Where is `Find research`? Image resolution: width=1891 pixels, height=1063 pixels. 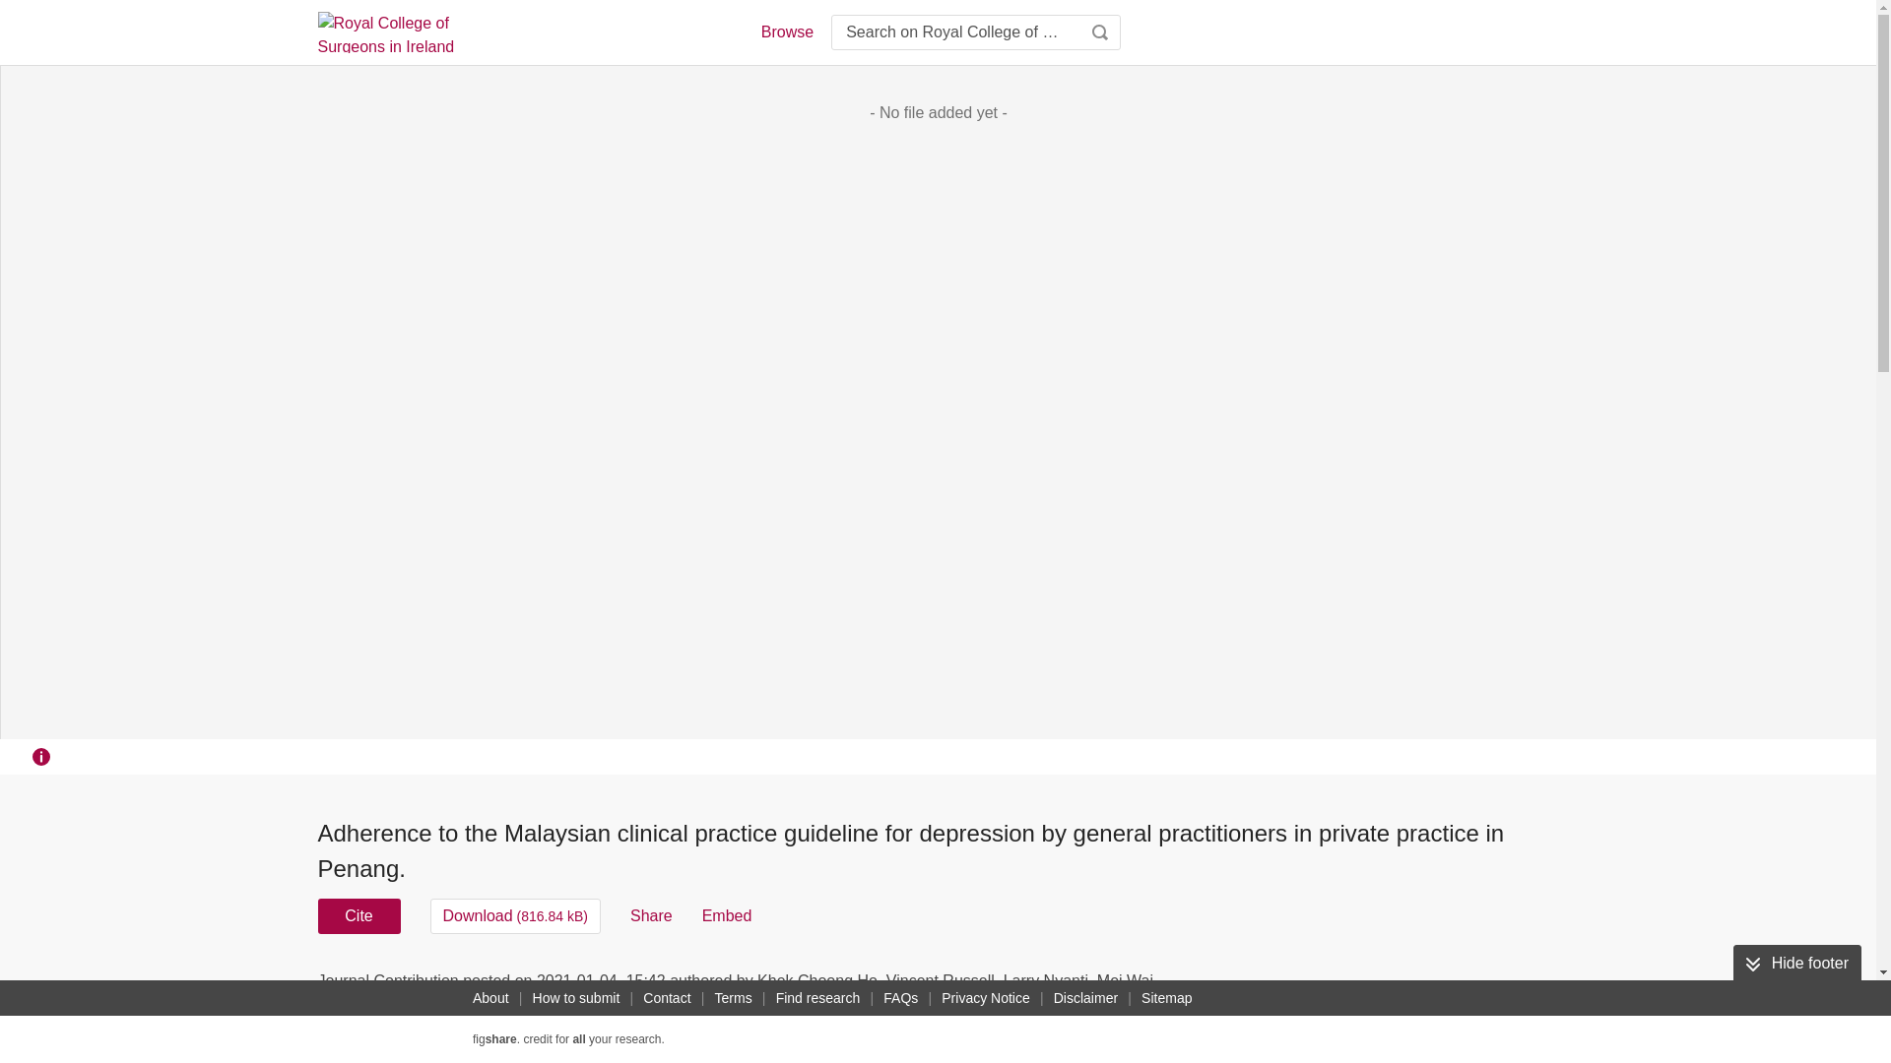
Find research is located at coordinates (817, 998).